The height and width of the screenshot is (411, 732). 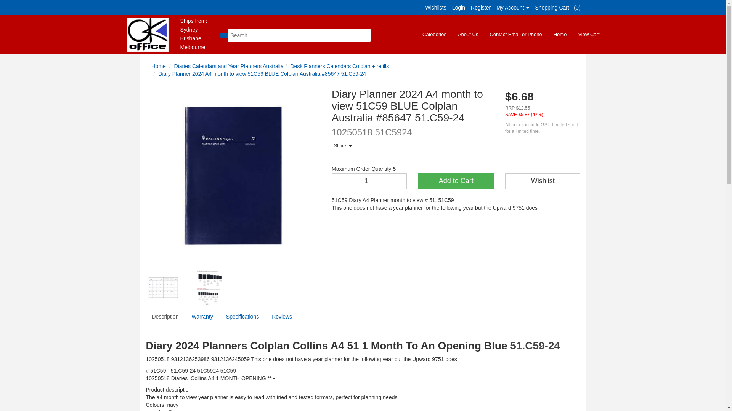 What do you see at coordinates (434, 35) in the screenshot?
I see `Categories` at bounding box center [434, 35].